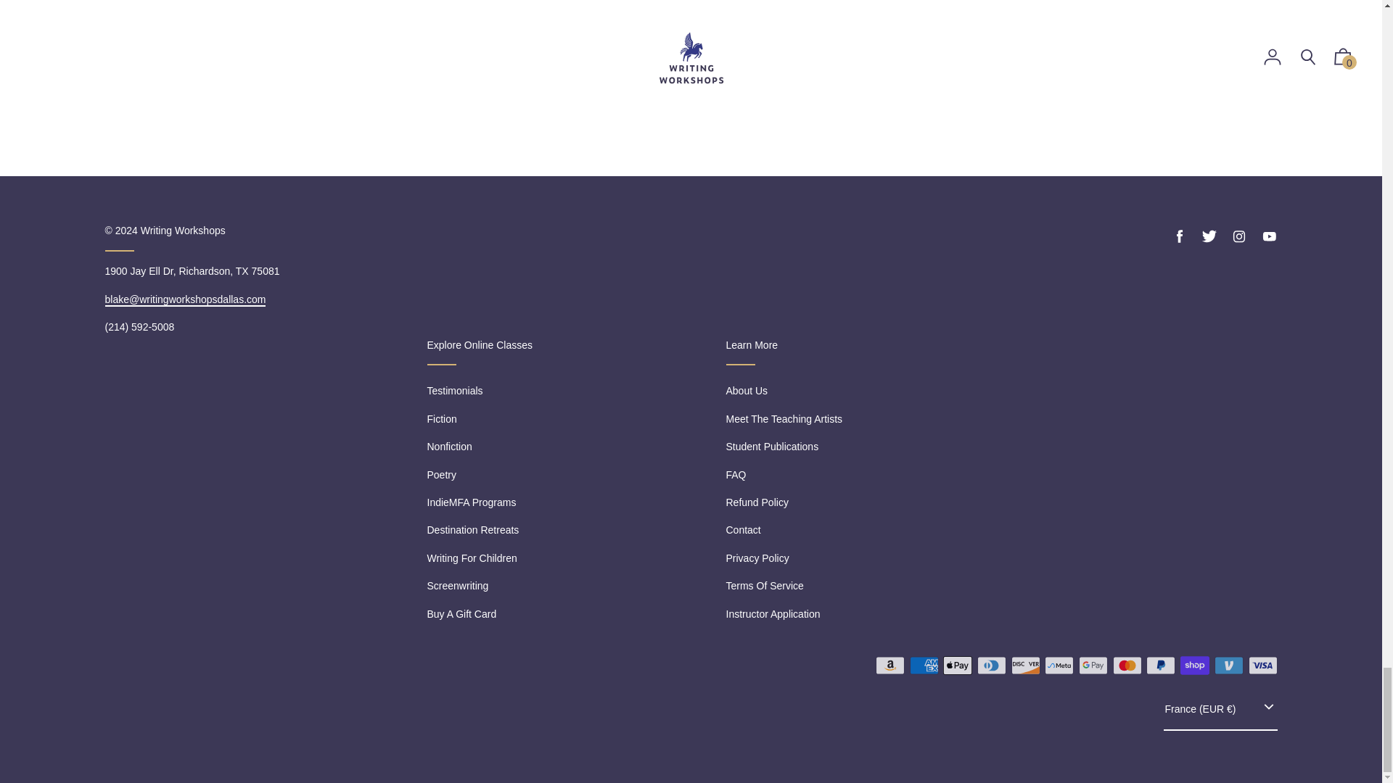  I want to click on Apple Pay, so click(958, 666).